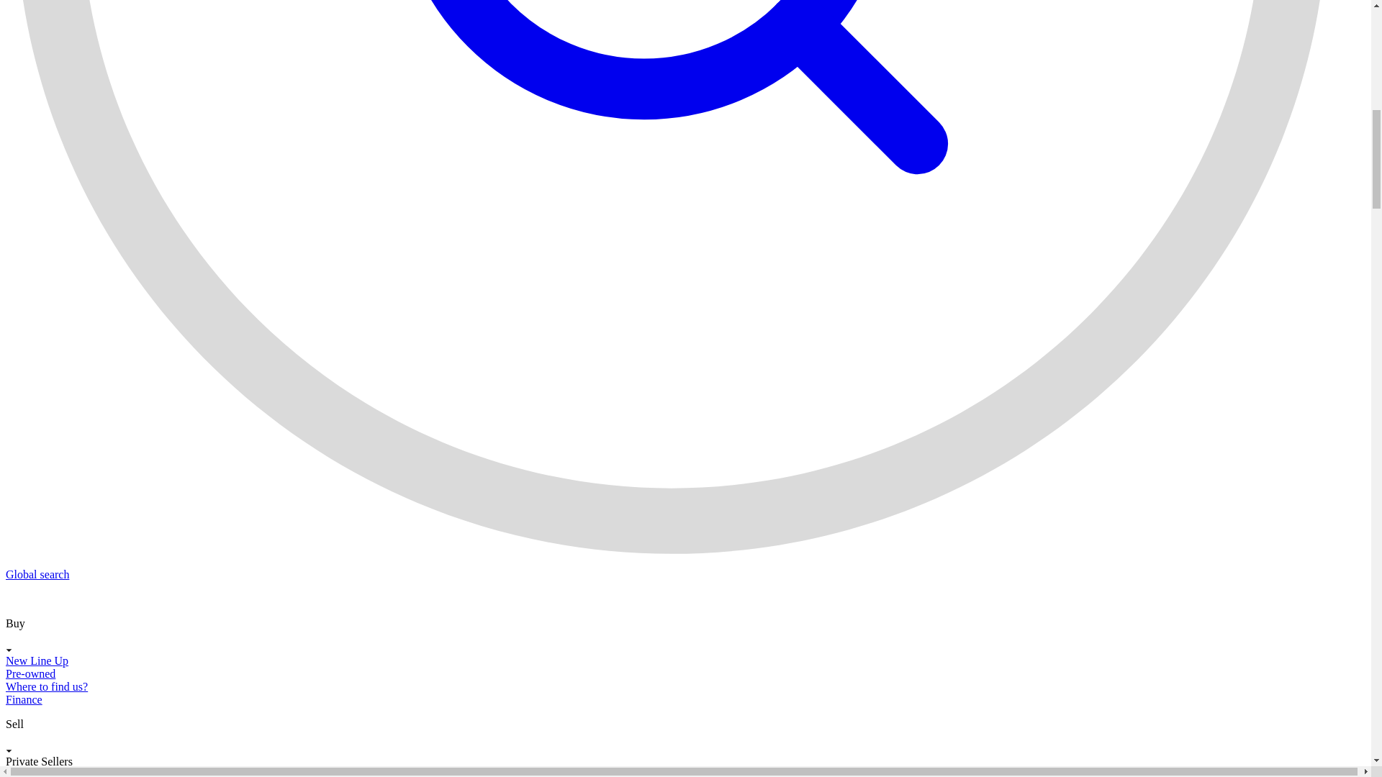 Image resolution: width=1382 pixels, height=777 pixels. I want to click on Consign Your Vehicle, so click(55, 773).